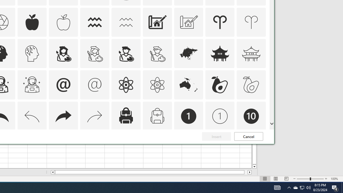 The width and height of the screenshot is (343, 193). Describe the element at coordinates (251, 22) in the screenshot. I see `AutomationID: Icons_Aries_M` at that location.